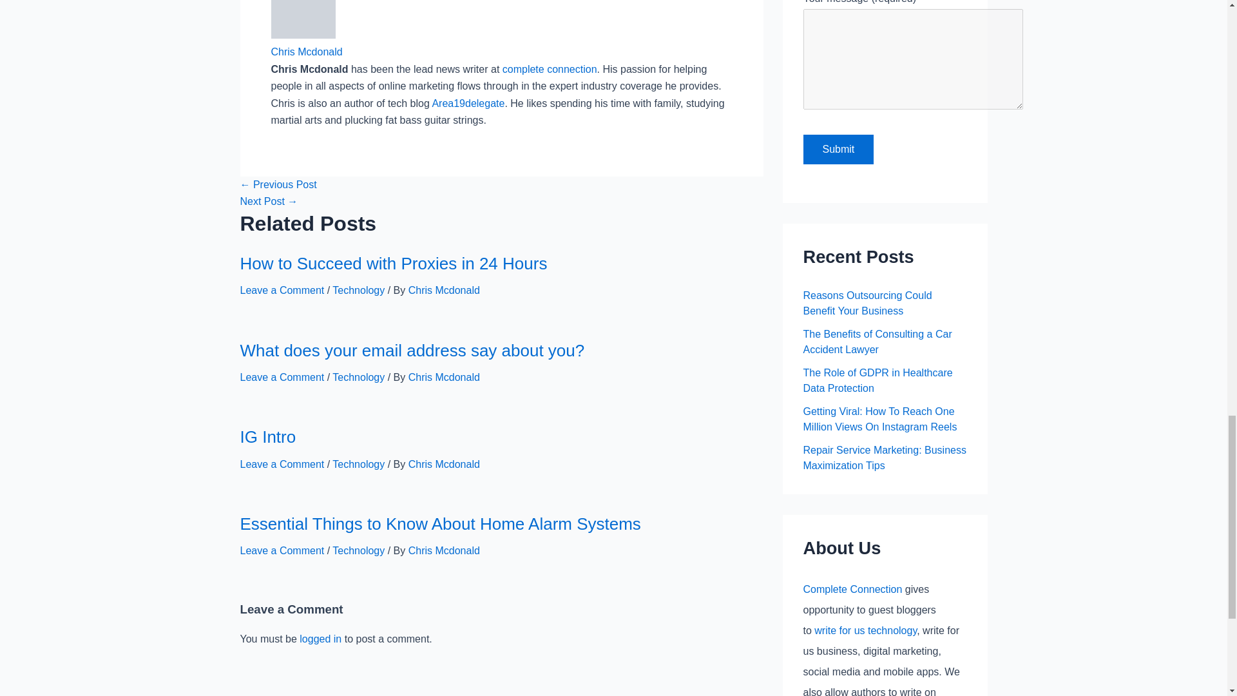 The height and width of the screenshot is (696, 1237). Describe the element at coordinates (443, 290) in the screenshot. I see `Chris Mcdonald` at that location.